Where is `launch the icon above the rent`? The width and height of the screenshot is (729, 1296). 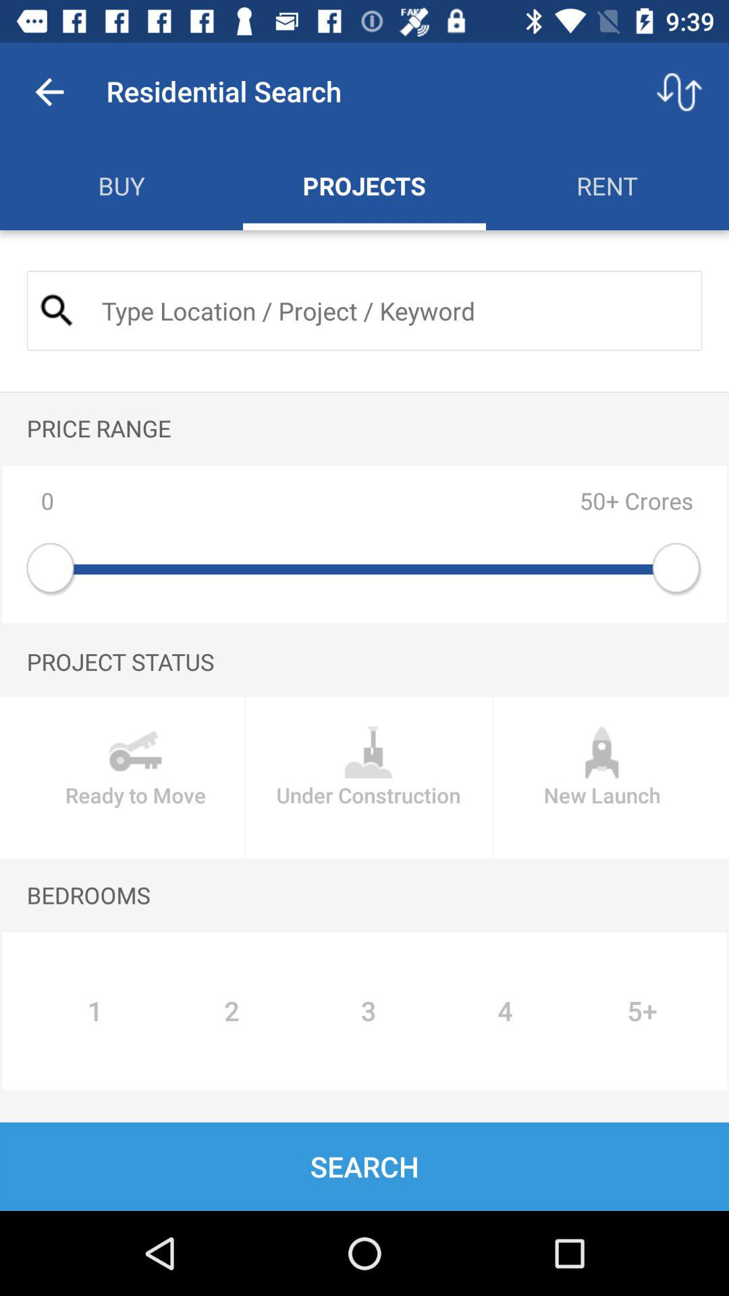
launch the icon above the rent is located at coordinates (679, 92).